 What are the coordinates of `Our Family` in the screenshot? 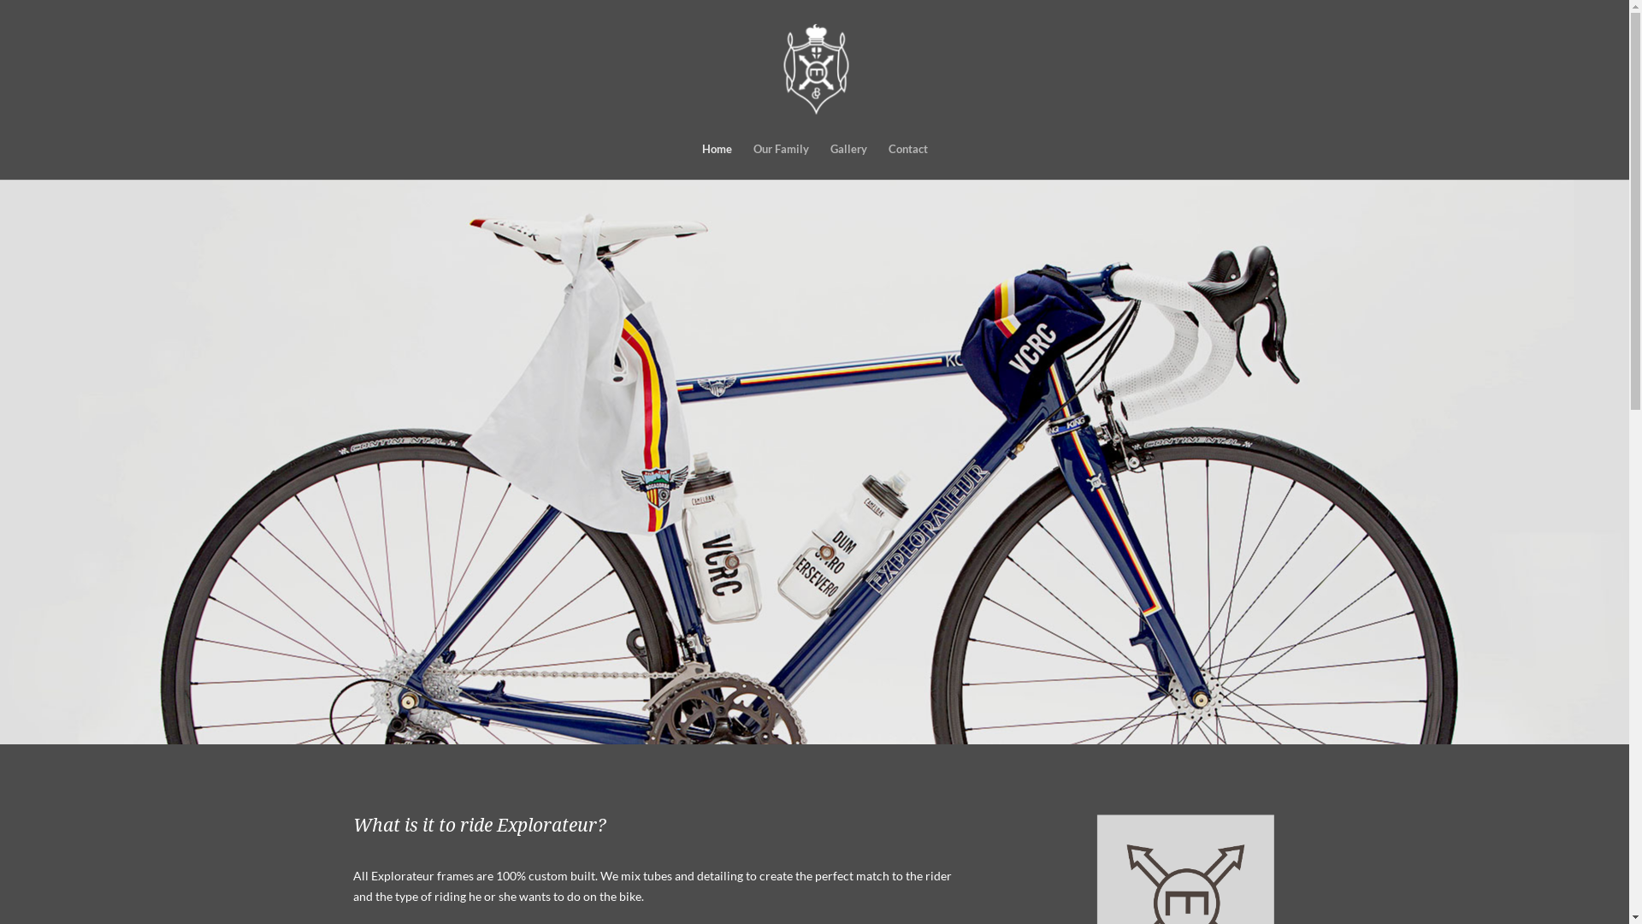 It's located at (780, 161).